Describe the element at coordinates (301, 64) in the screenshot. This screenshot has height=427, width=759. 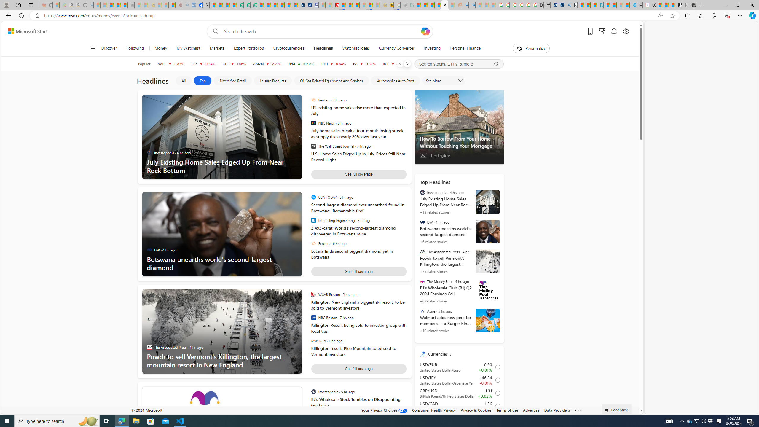
I see `JPM JPMORGAN CHASE & CO. increase 216.71 +2.11 +0.98%` at that location.